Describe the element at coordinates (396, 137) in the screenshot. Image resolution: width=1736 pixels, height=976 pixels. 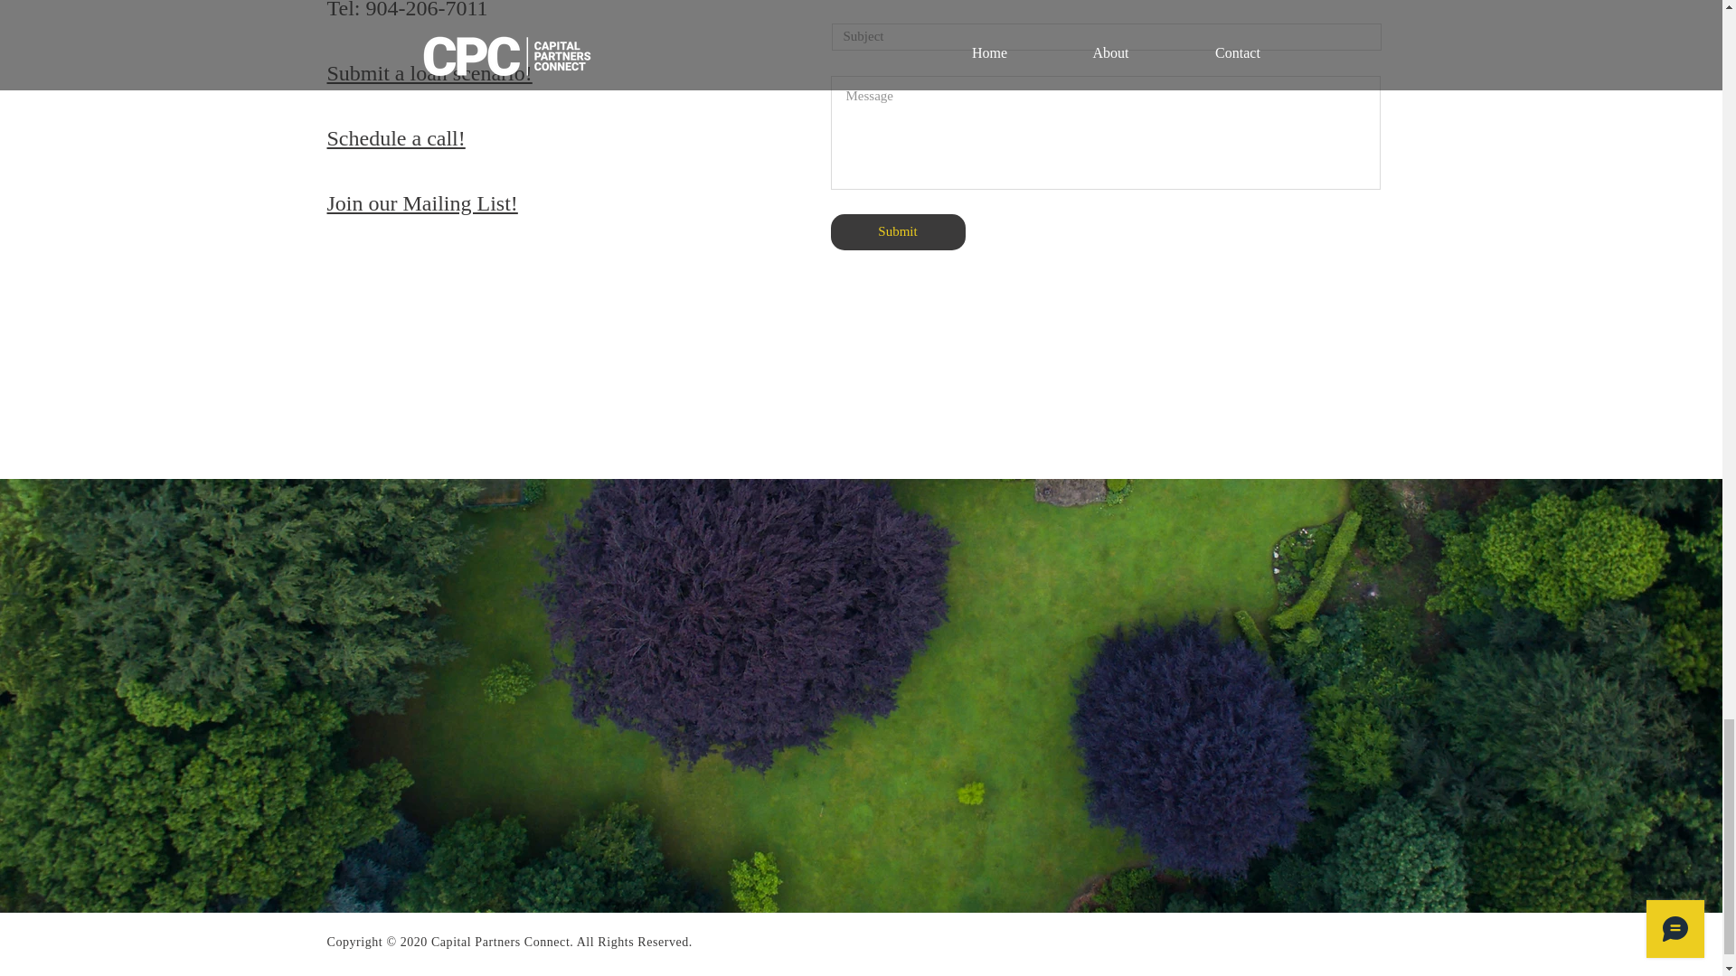
I see `Schedule a call!` at that location.